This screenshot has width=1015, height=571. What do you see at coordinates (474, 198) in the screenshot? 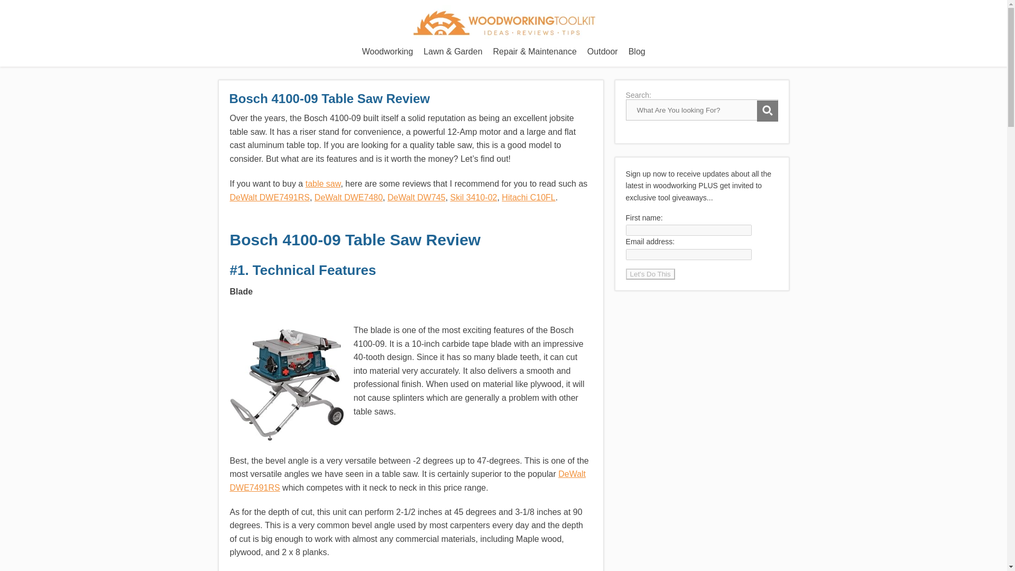
I see `Skil 3410-02` at bounding box center [474, 198].